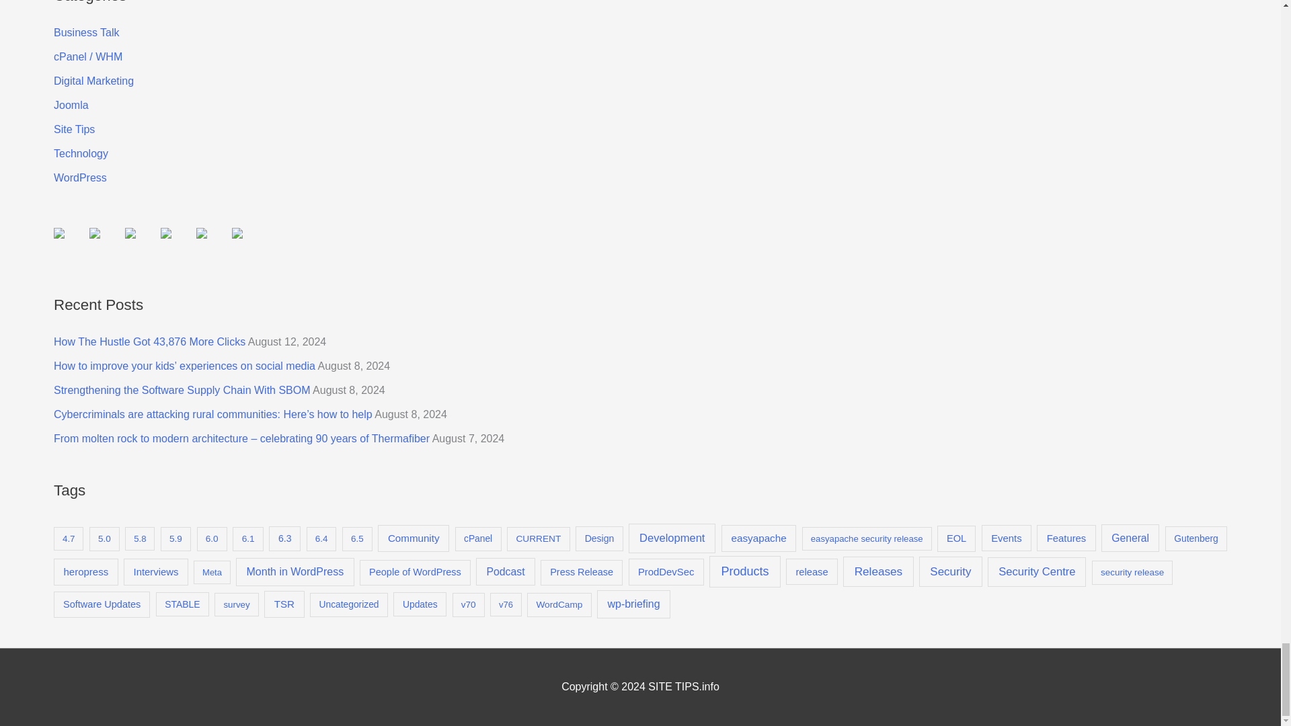 This screenshot has width=1291, height=726. What do you see at coordinates (105, 243) in the screenshot?
I see `Share on Twitter` at bounding box center [105, 243].